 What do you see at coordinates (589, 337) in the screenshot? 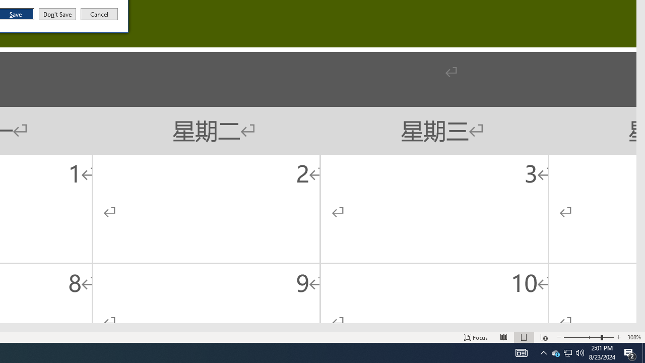
I see `Zoom` at bounding box center [589, 337].